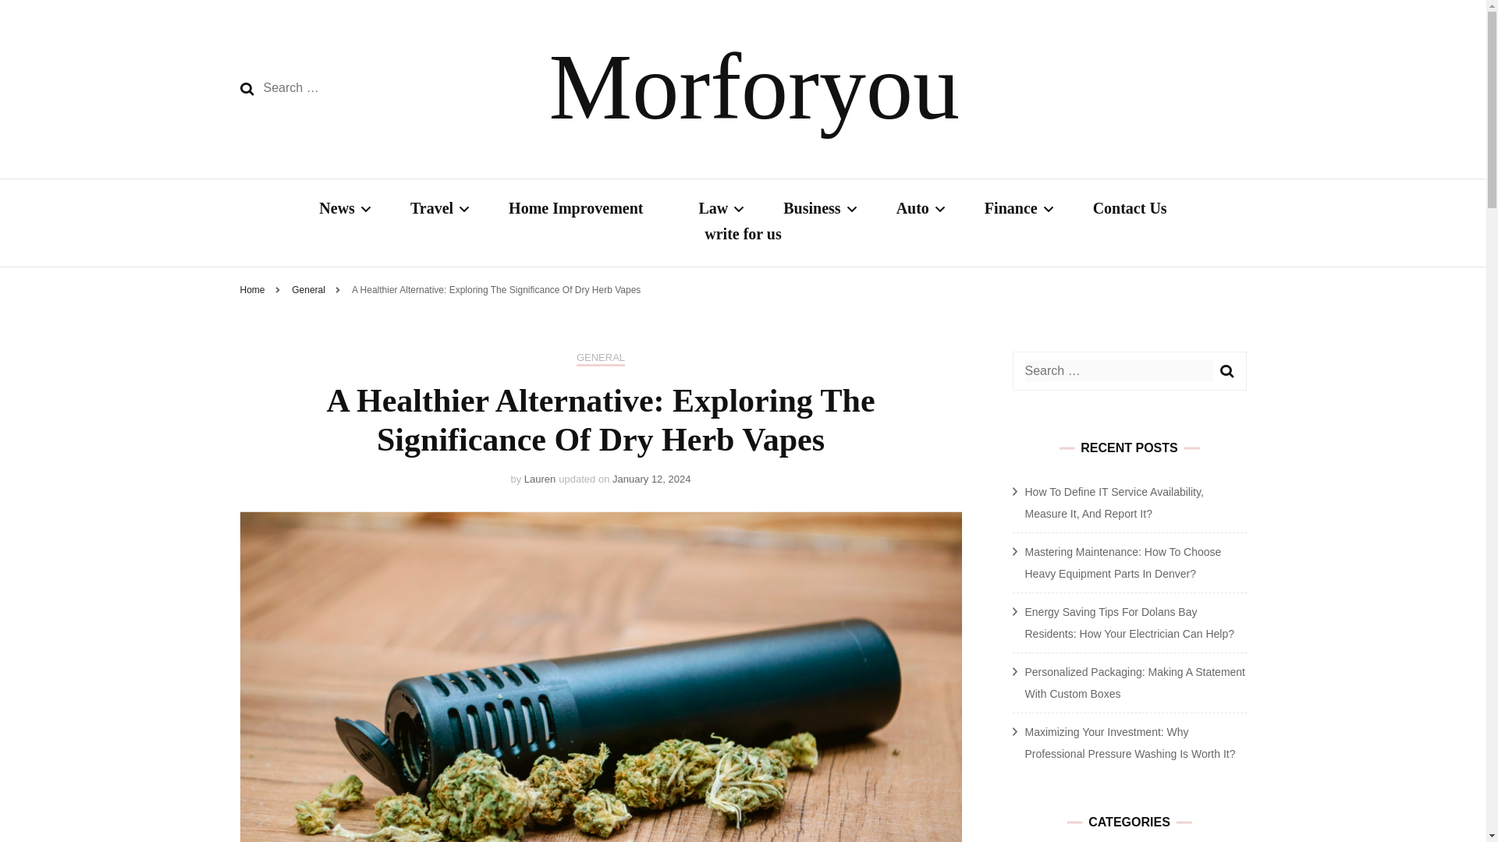  Describe the element at coordinates (912, 210) in the screenshot. I see `Auto` at that location.